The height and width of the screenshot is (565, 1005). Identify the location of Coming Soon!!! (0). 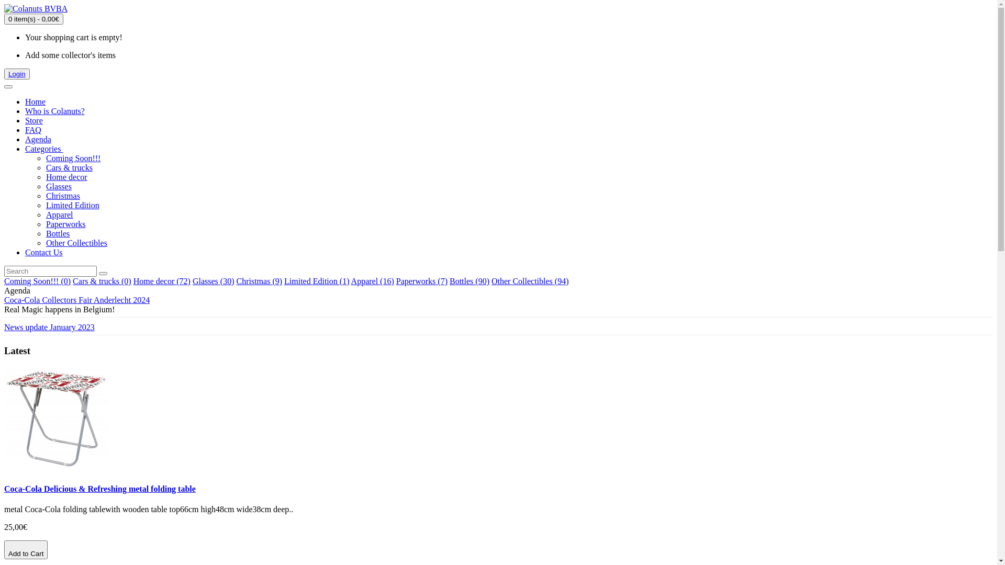
(38, 281).